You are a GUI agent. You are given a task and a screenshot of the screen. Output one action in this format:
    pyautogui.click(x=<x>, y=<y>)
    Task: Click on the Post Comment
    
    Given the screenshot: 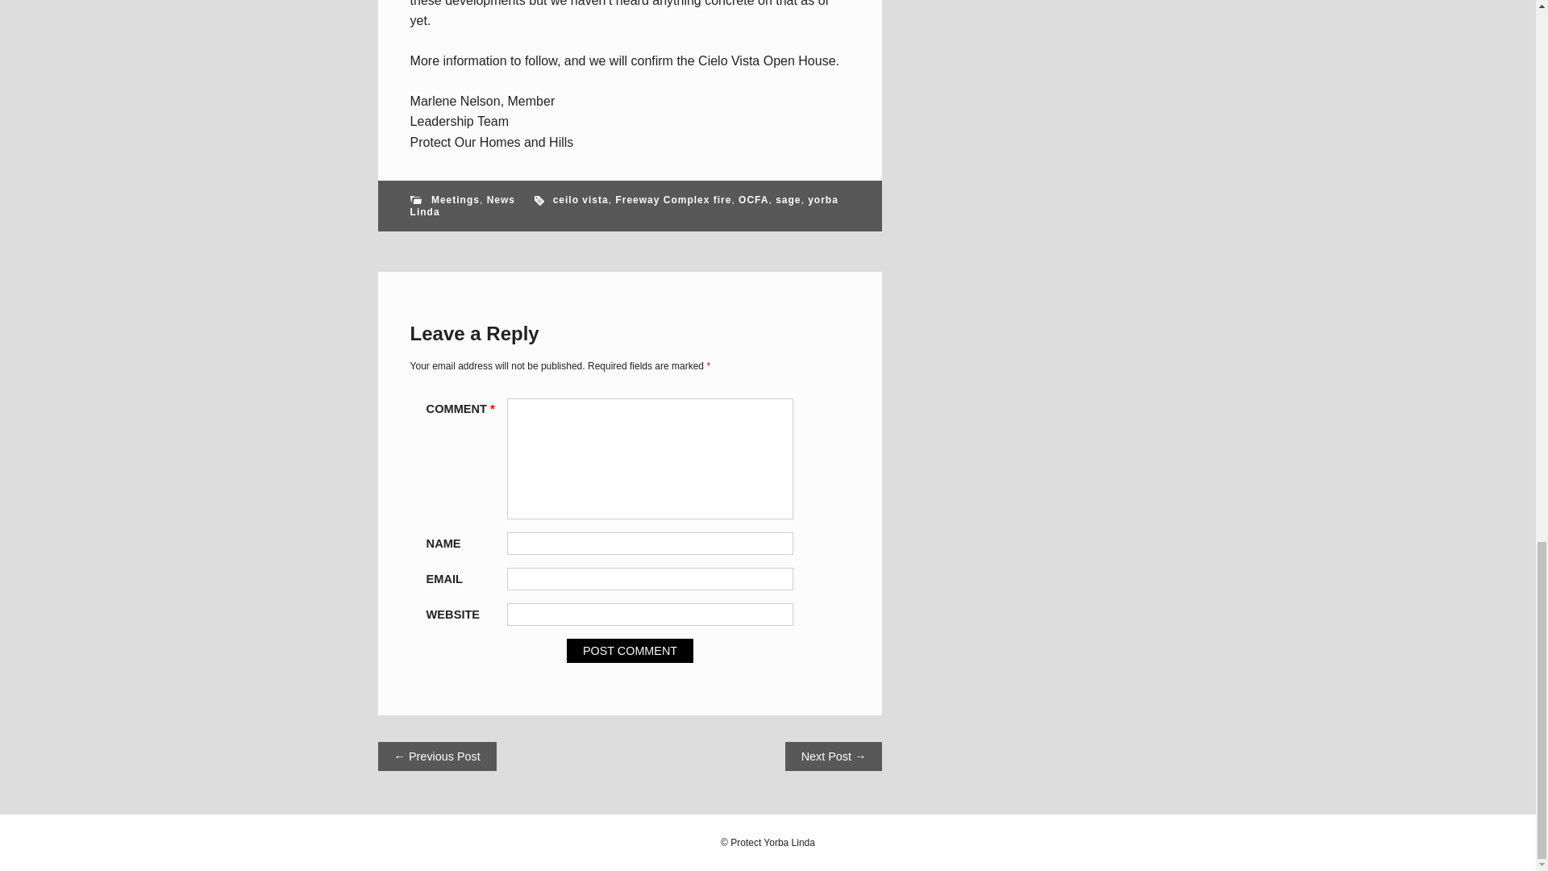 What is the action you would take?
    pyautogui.click(x=630, y=650)
    